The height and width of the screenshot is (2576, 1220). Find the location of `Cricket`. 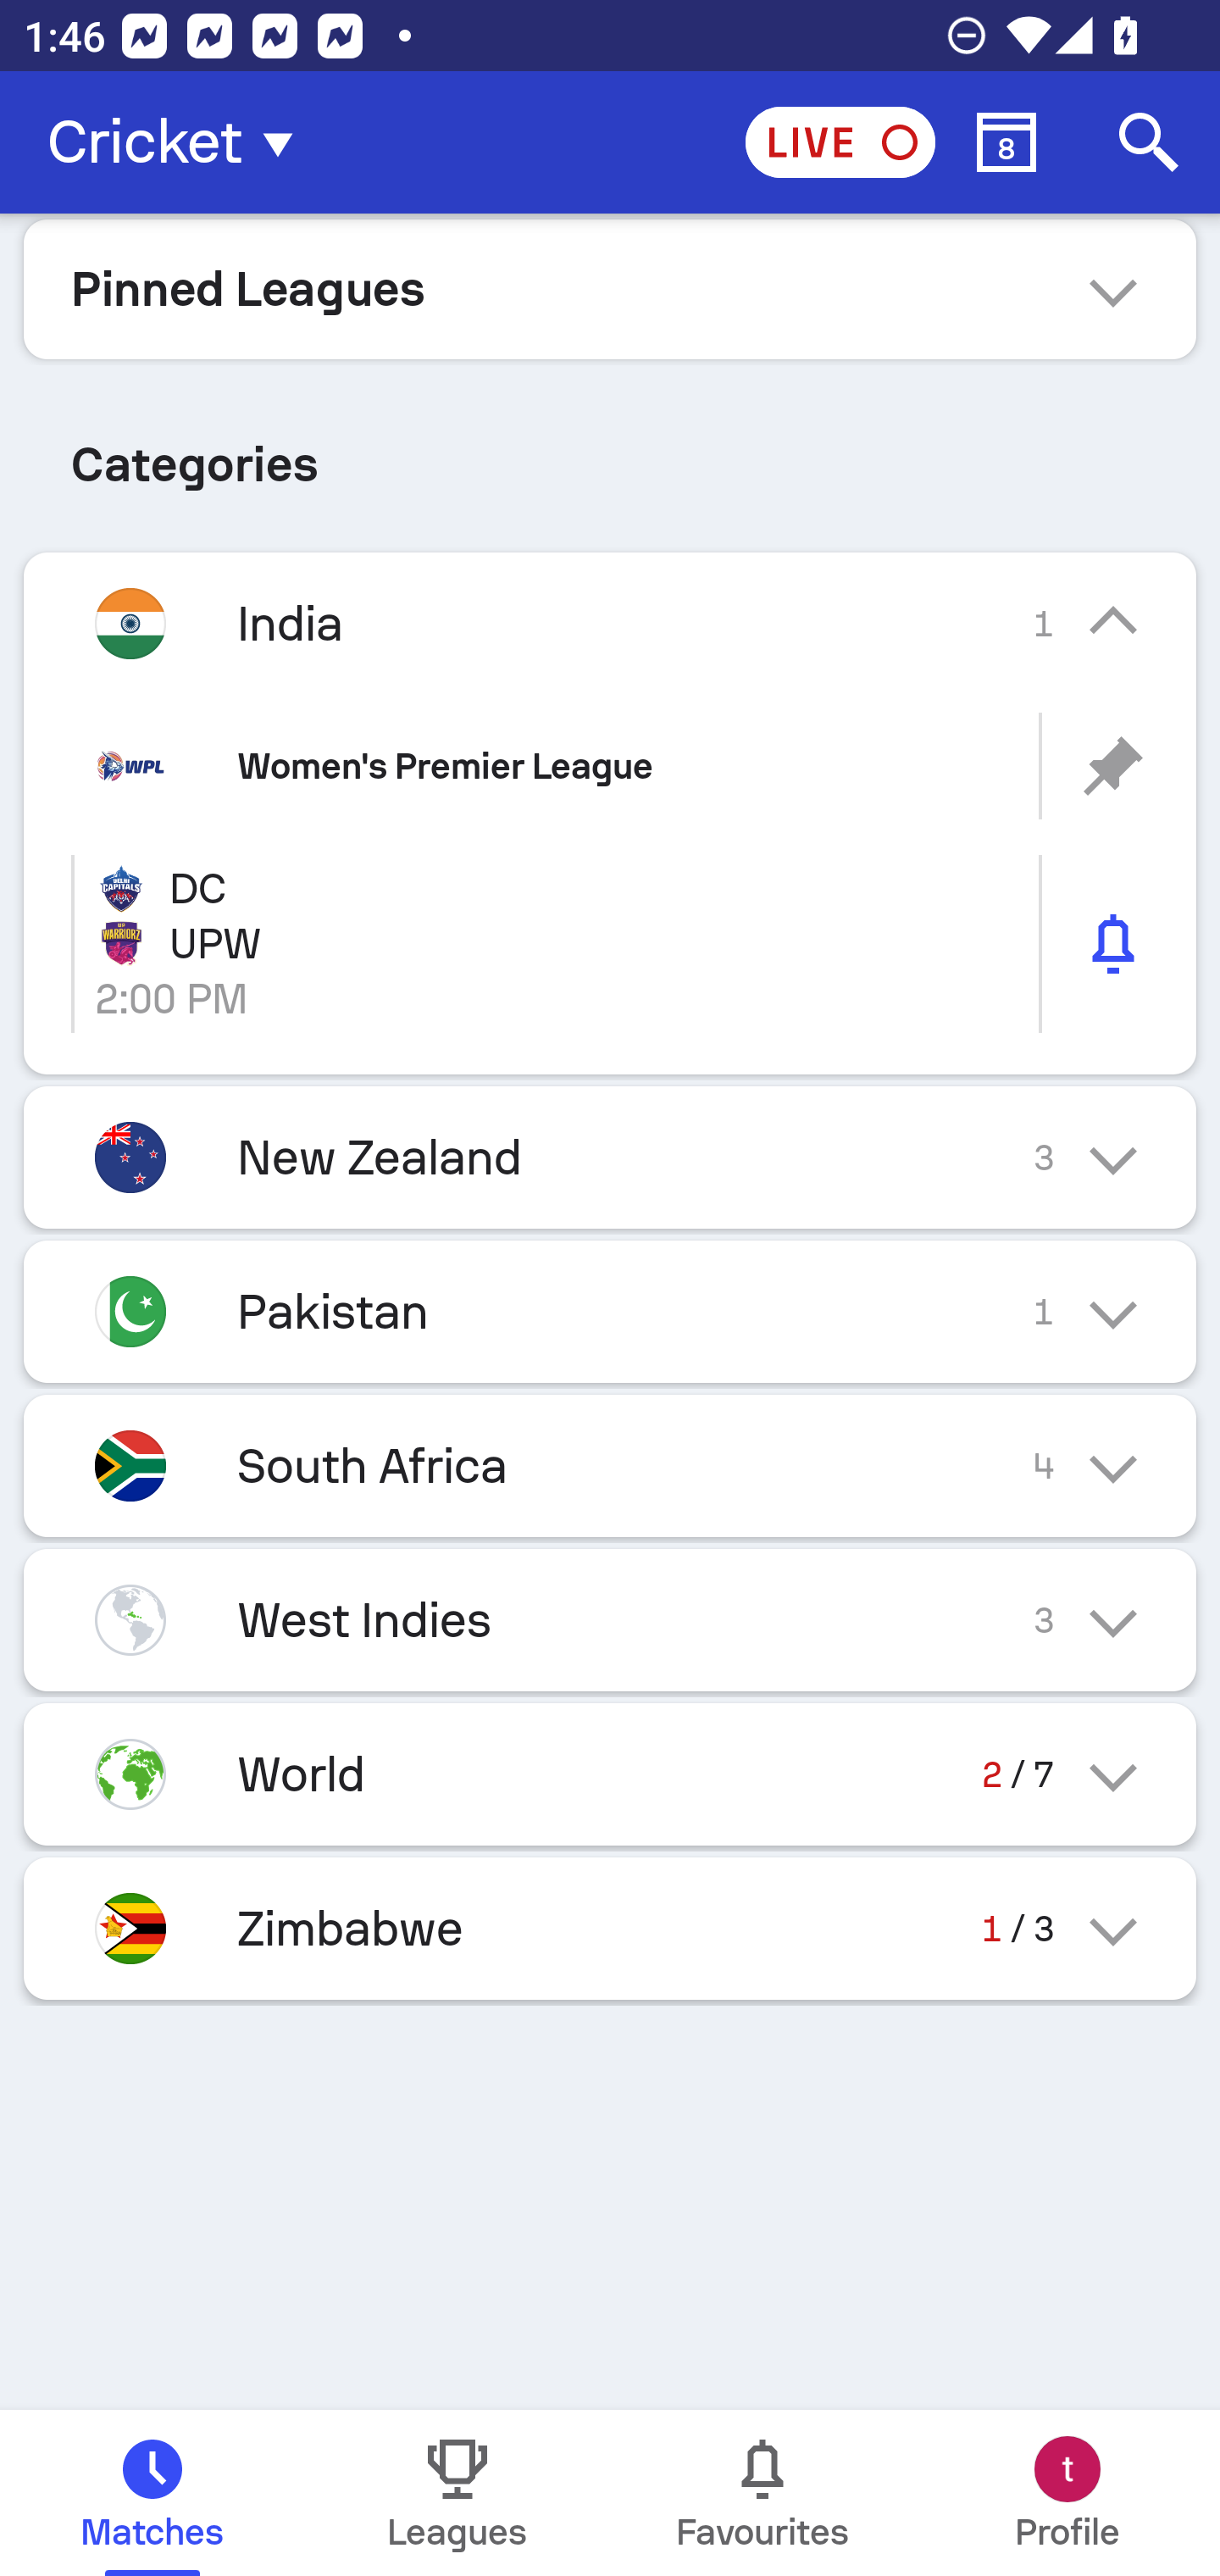

Cricket is located at coordinates (180, 142).